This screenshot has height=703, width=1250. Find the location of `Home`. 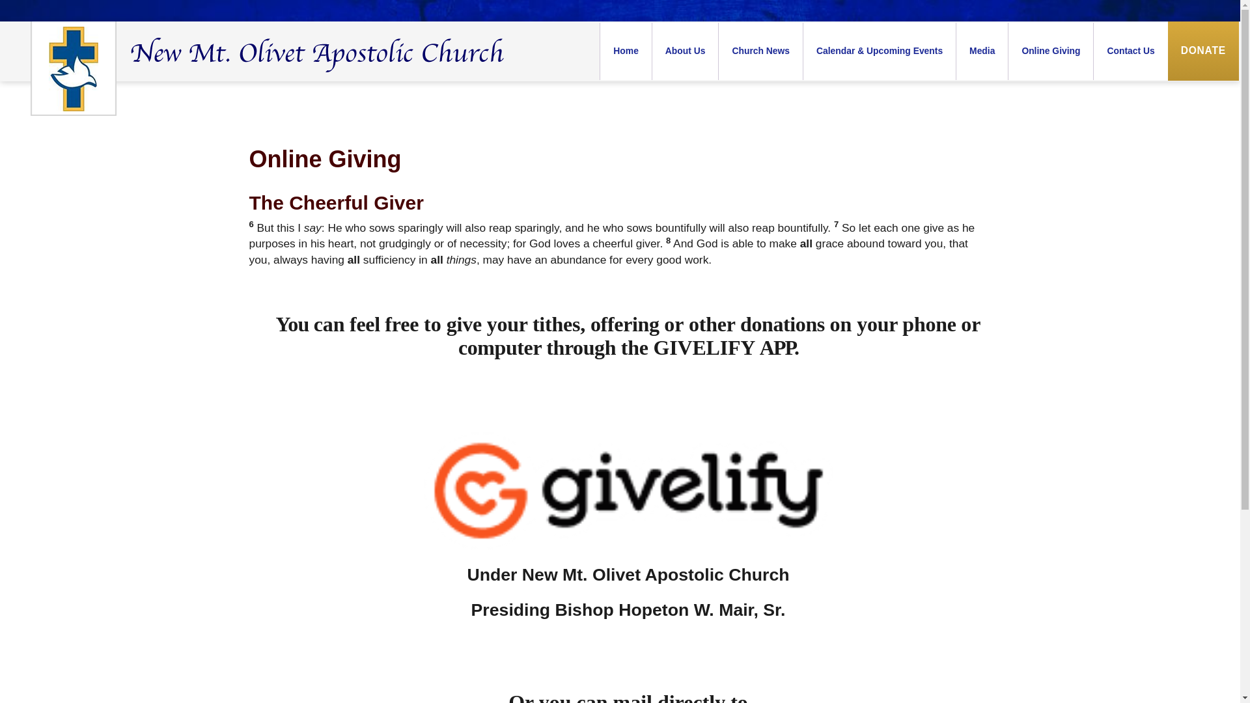

Home is located at coordinates (625, 51).